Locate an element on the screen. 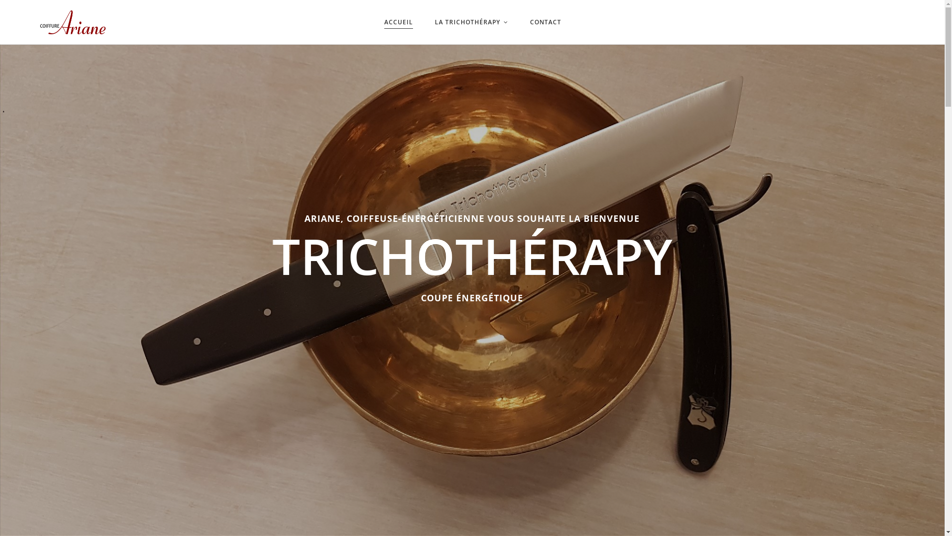  ACCUEIL is located at coordinates (398, 22).